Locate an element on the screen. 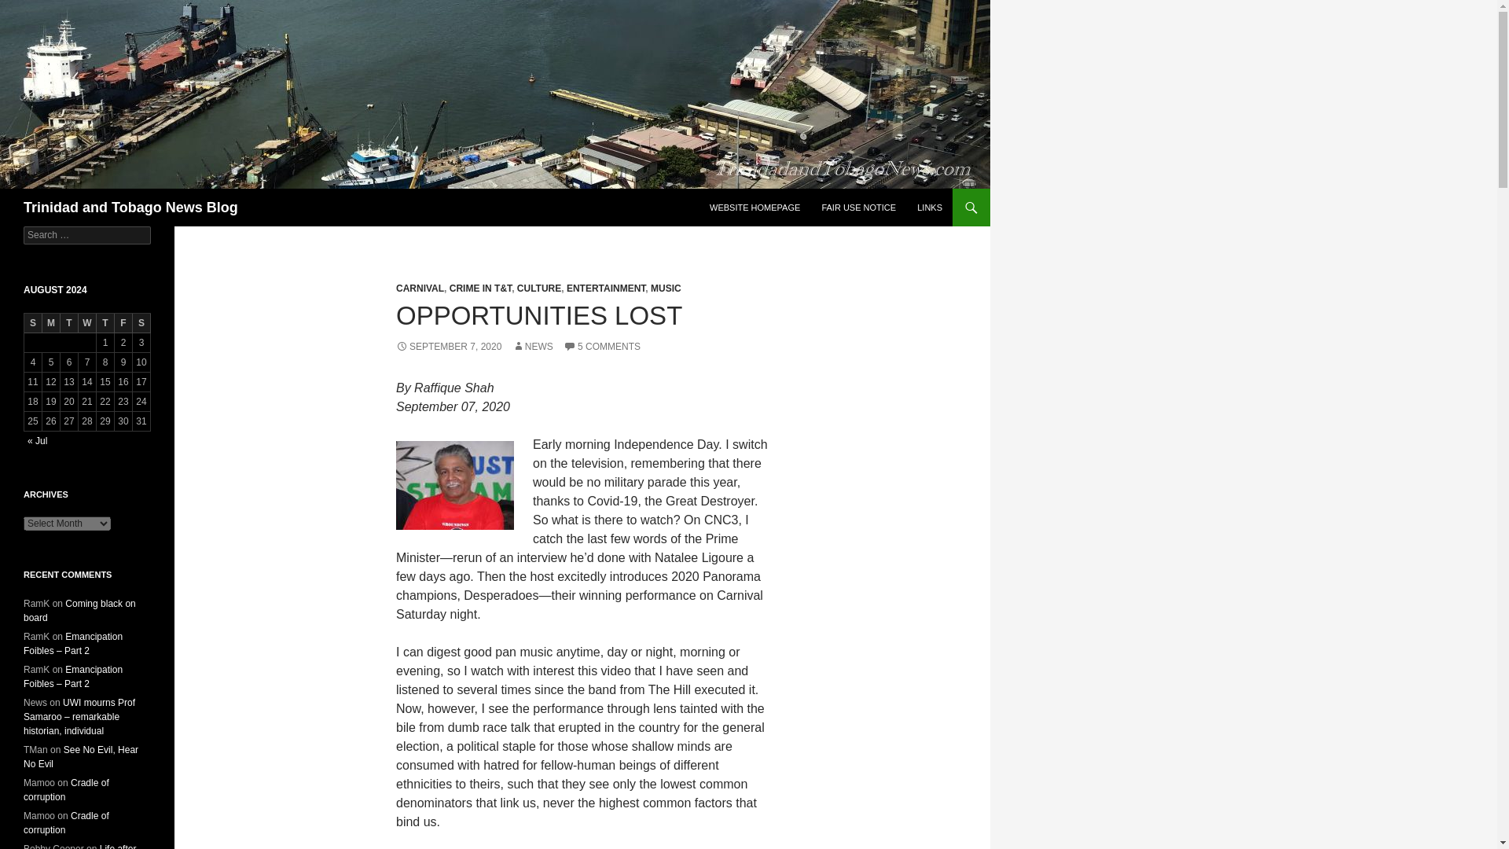 The image size is (1509, 849). CARNIVAL is located at coordinates (420, 288).